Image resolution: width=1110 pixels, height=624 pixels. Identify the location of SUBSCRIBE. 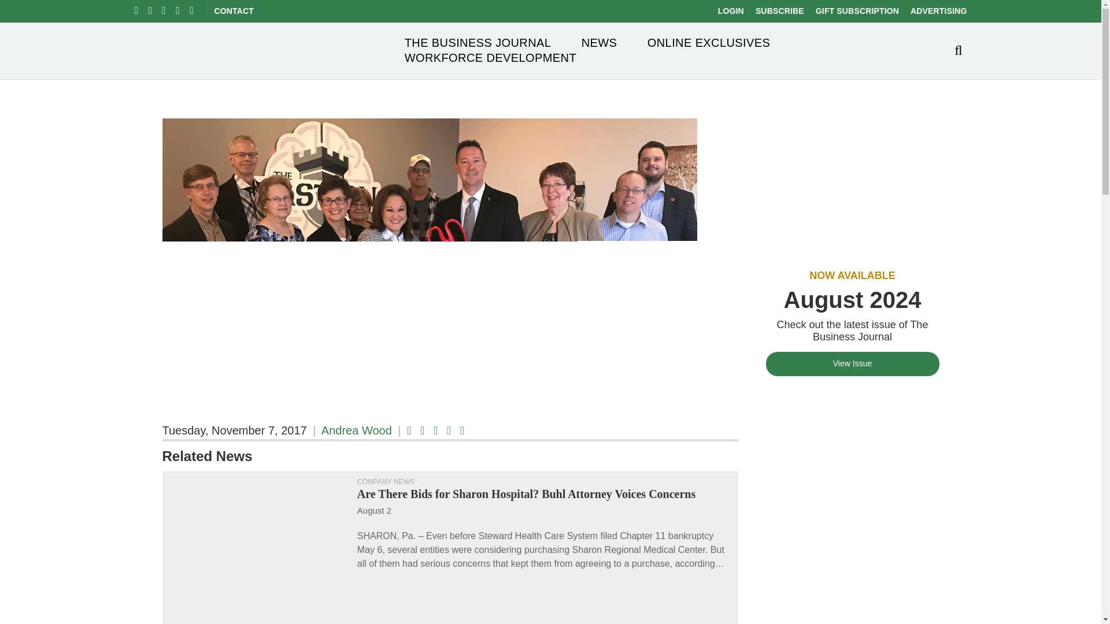
(779, 10).